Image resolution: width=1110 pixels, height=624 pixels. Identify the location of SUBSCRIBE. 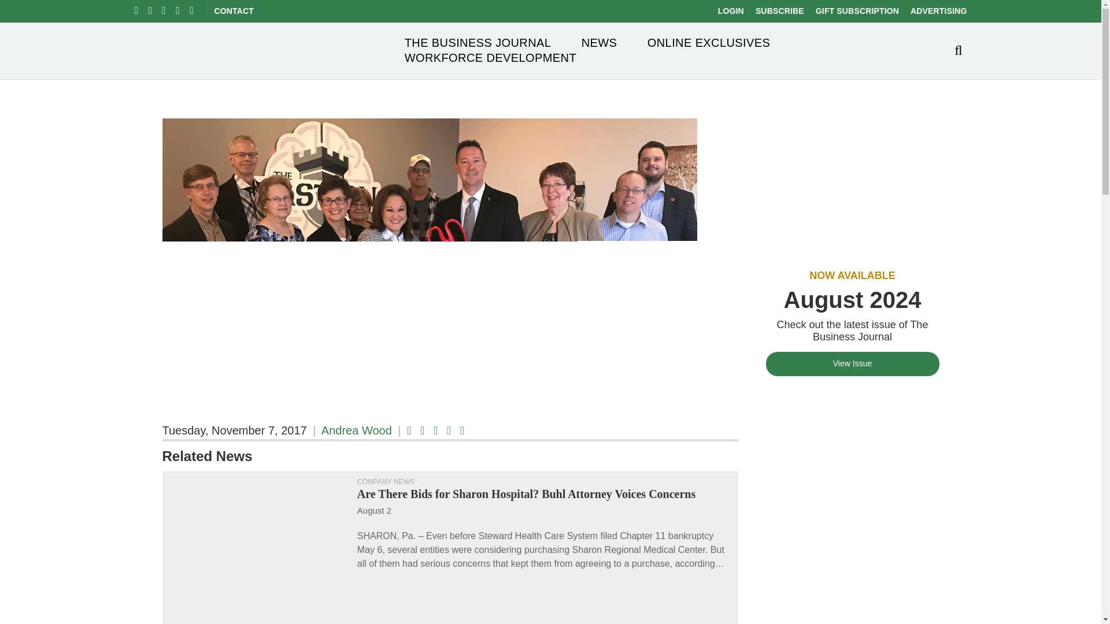
(779, 10).